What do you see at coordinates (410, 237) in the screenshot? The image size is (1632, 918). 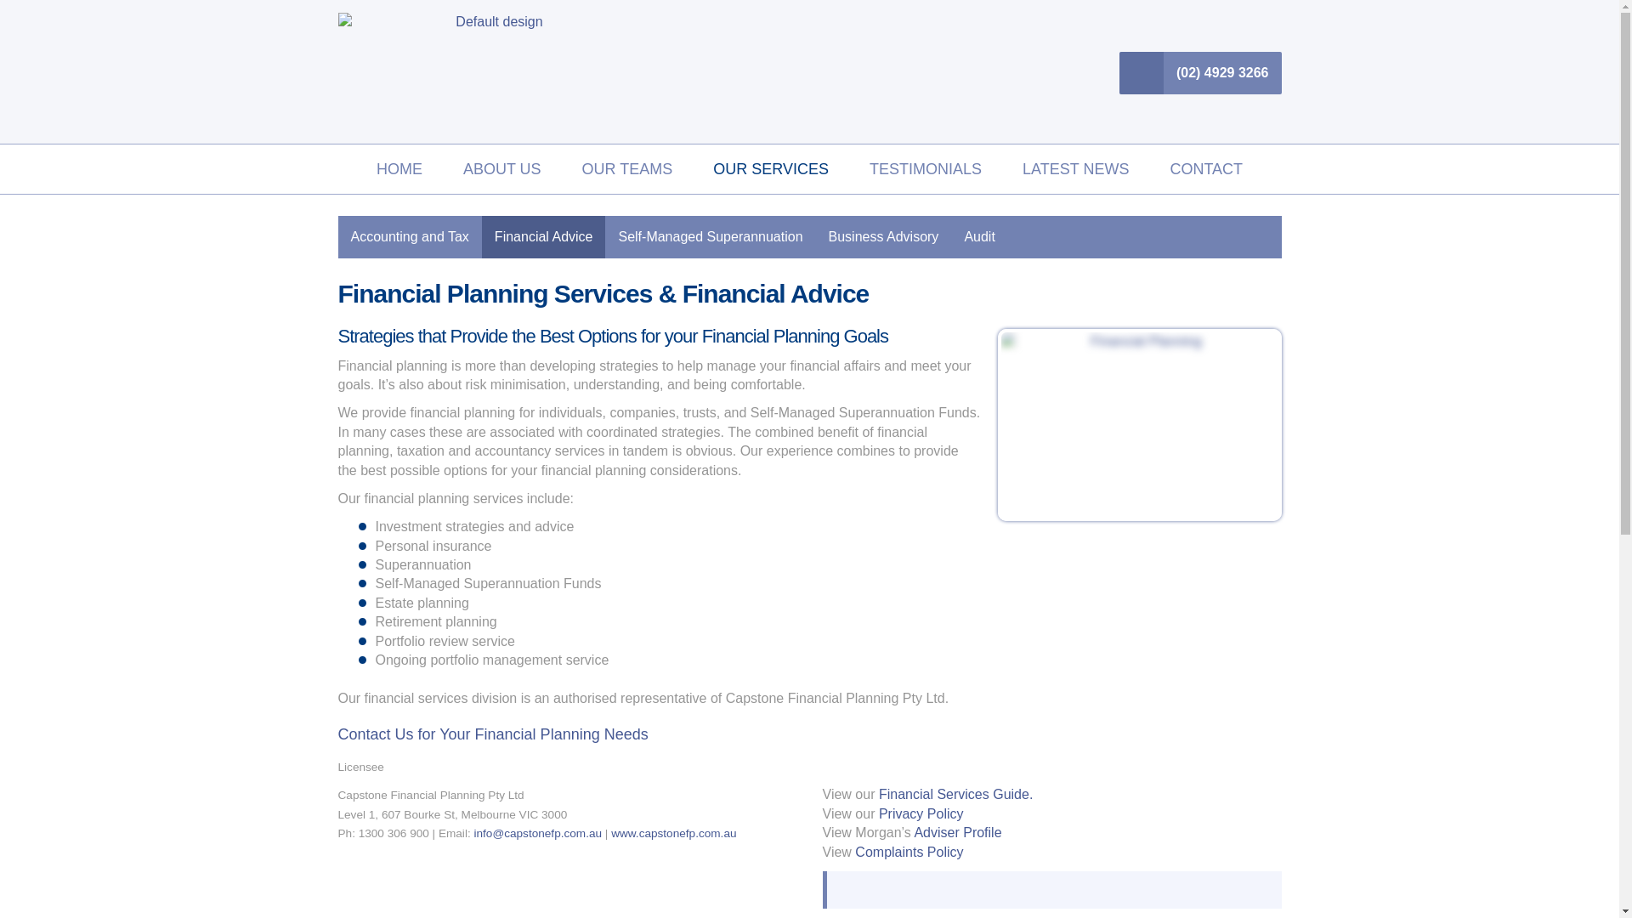 I see `Accounting and Tax` at bounding box center [410, 237].